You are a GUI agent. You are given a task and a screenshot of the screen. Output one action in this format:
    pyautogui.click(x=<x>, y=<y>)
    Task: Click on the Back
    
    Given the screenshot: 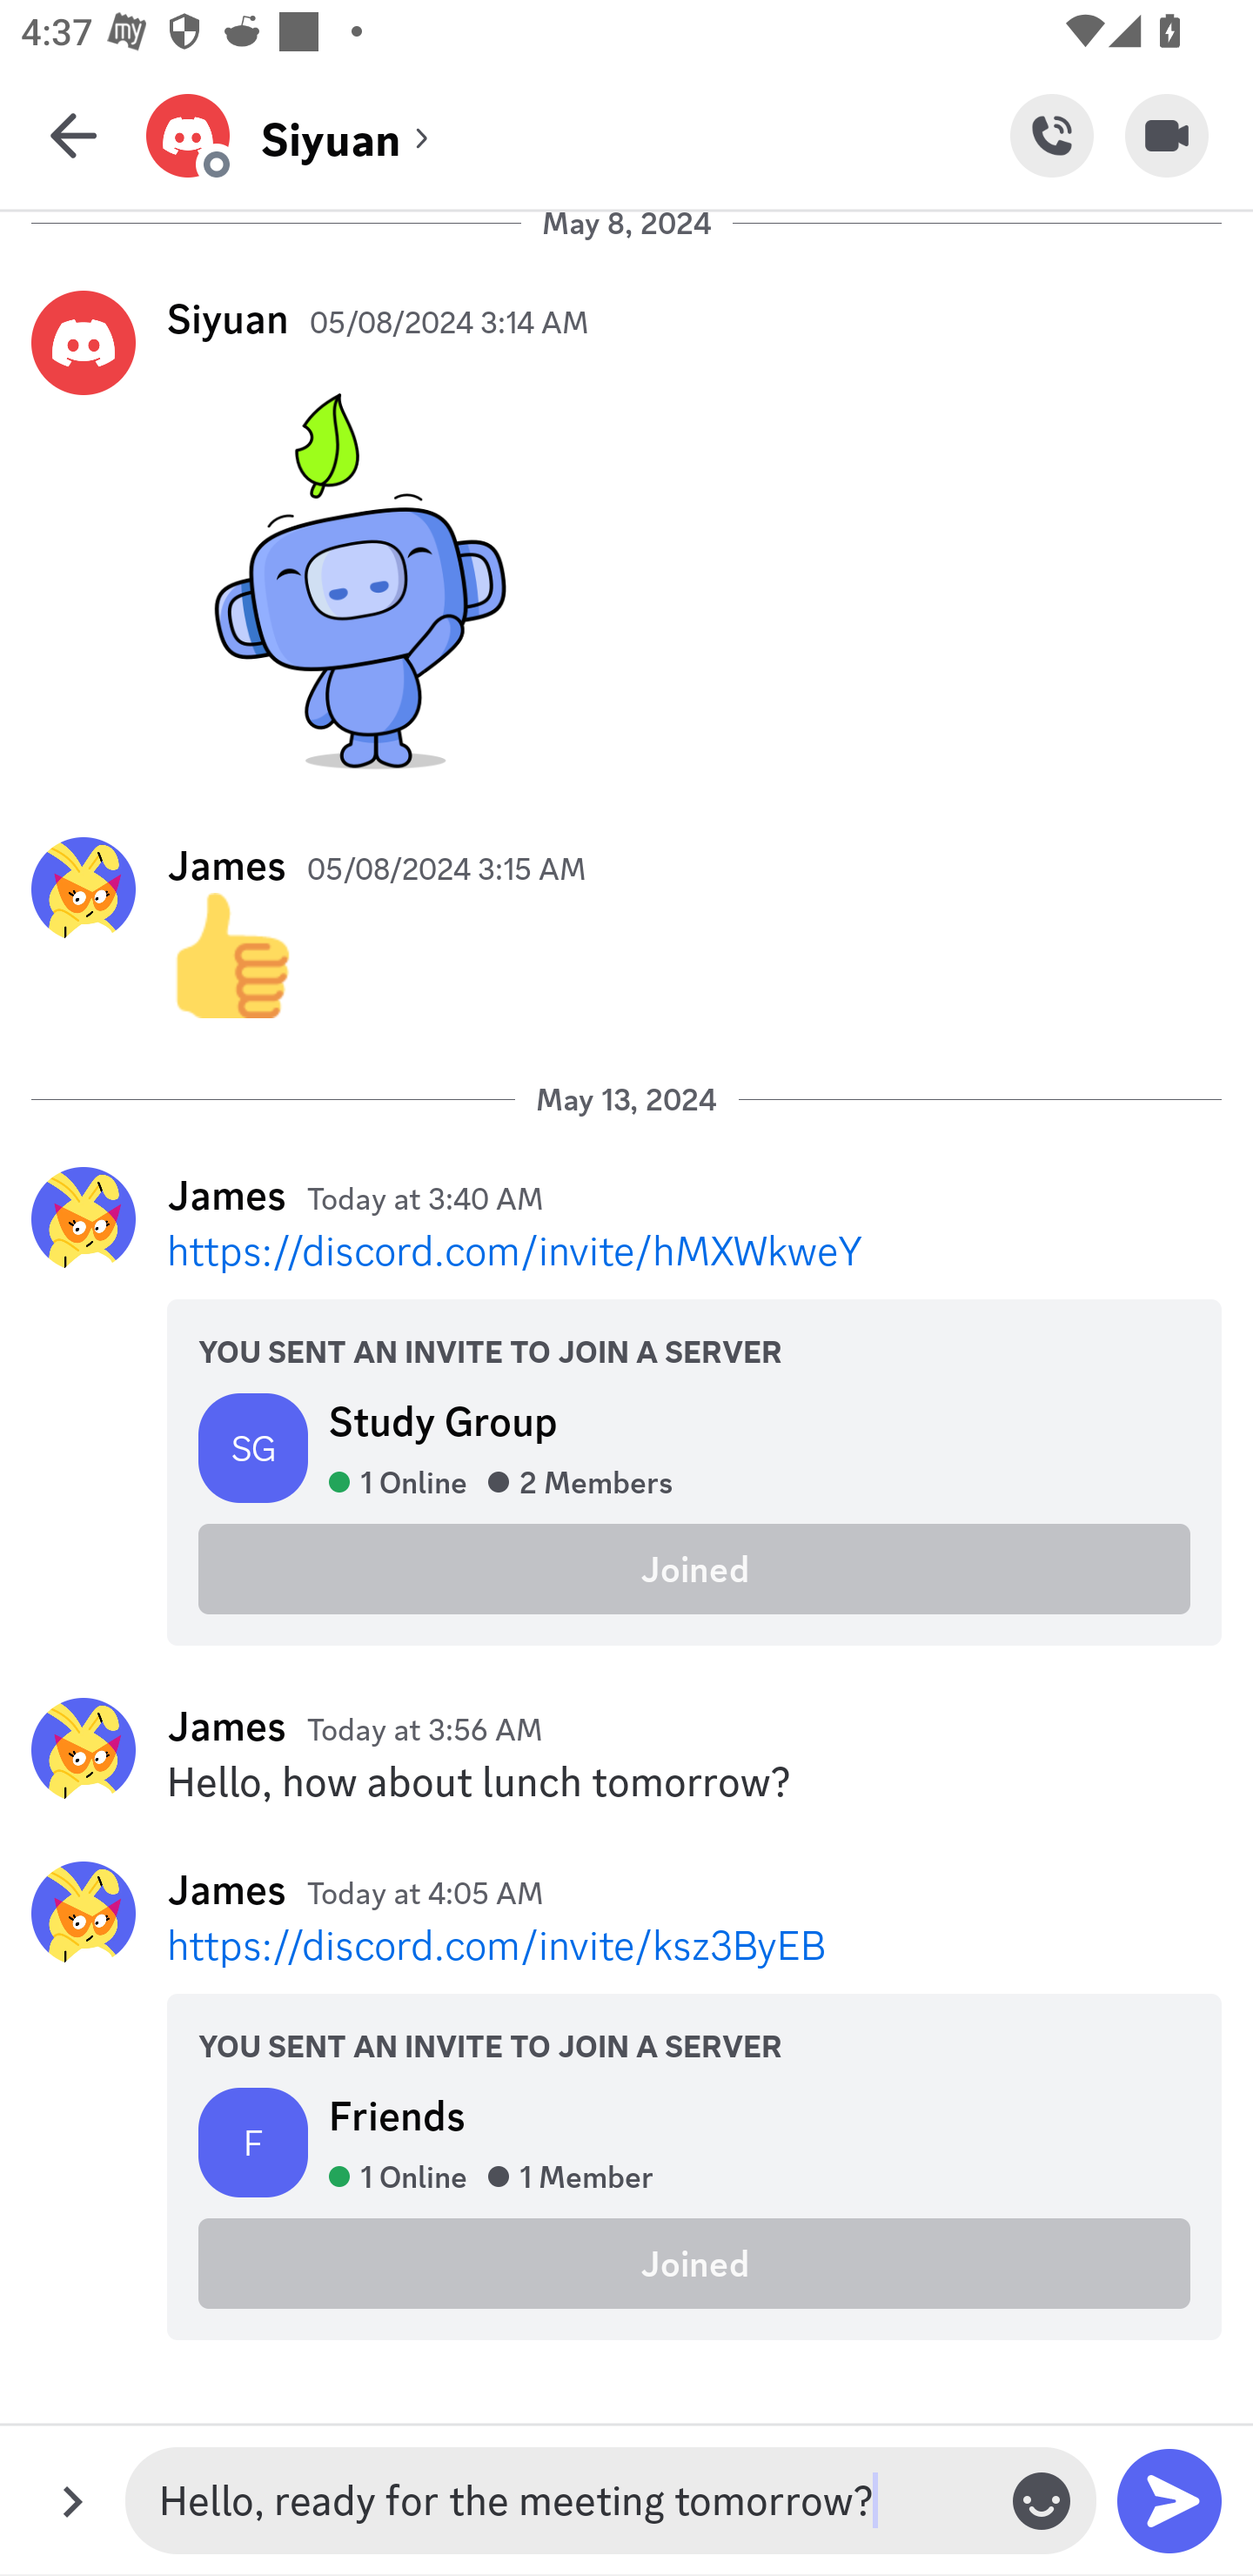 What is the action you would take?
    pyautogui.click(x=73, y=135)
    